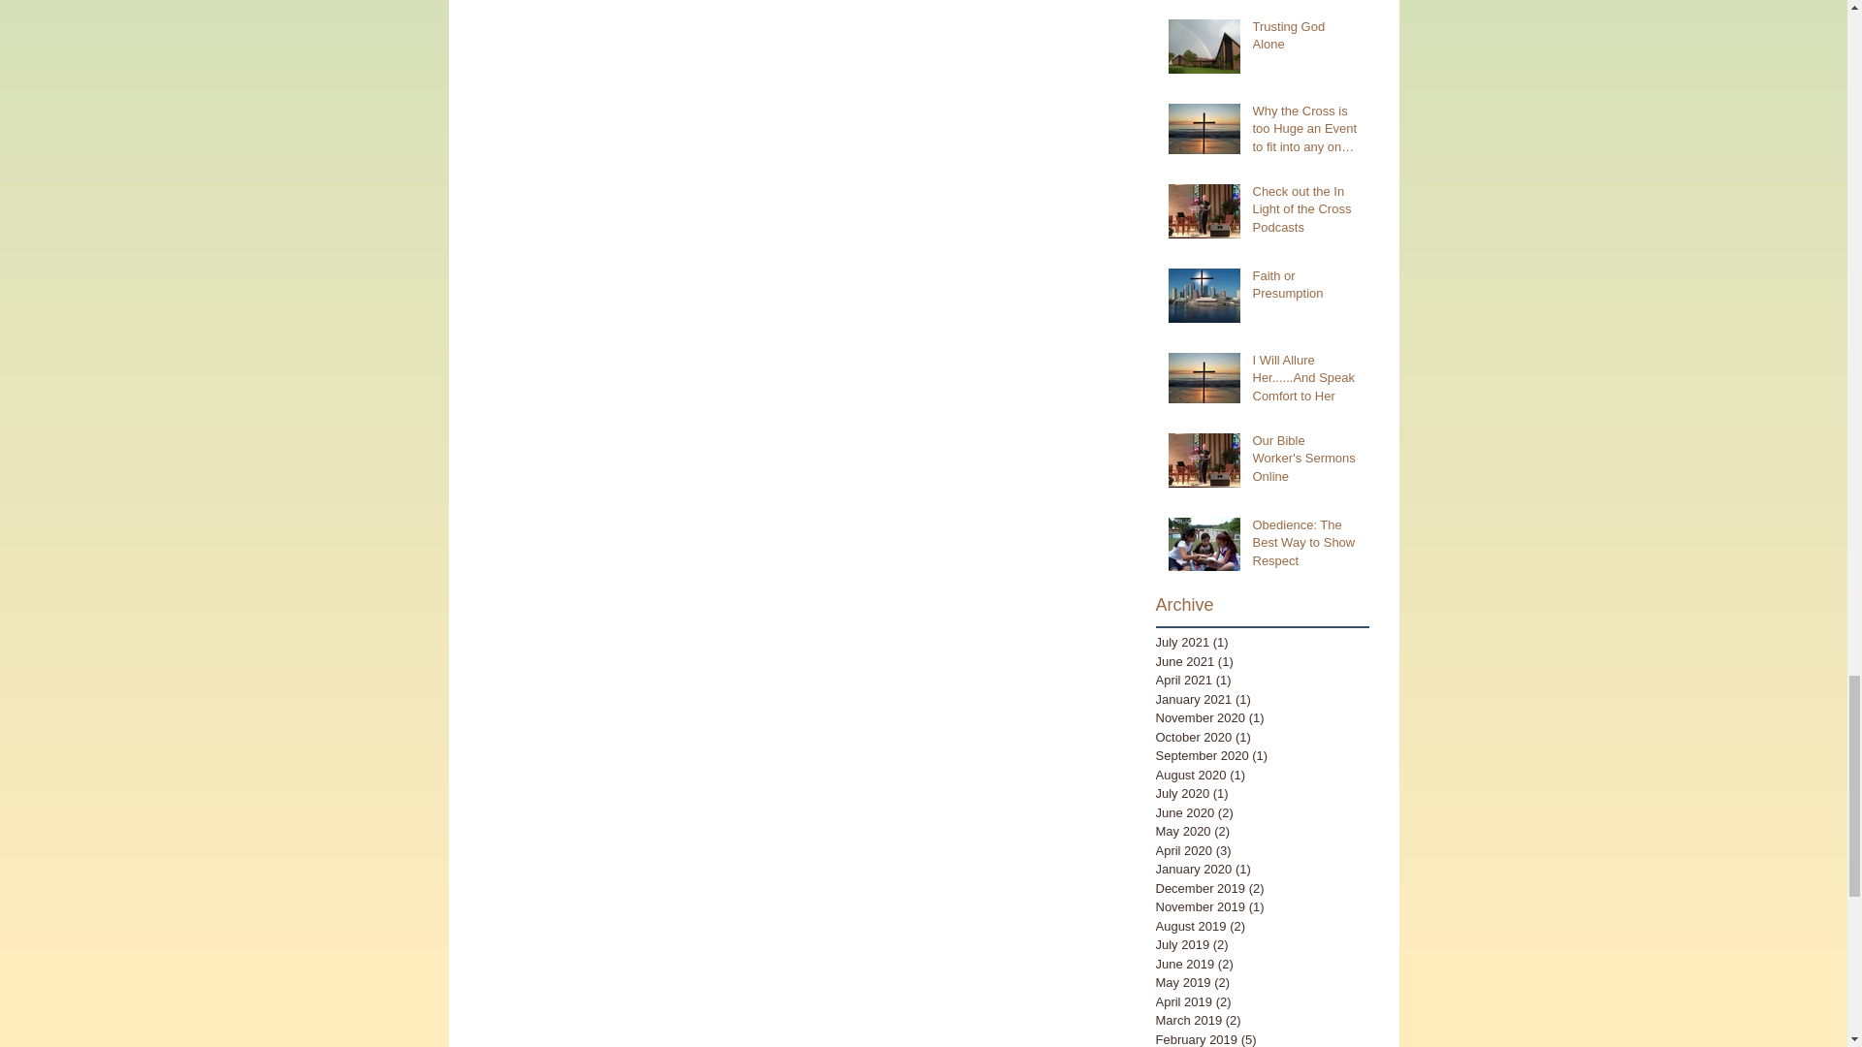  Describe the element at coordinates (1305, 39) in the screenshot. I see `Trusting God Alone` at that location.